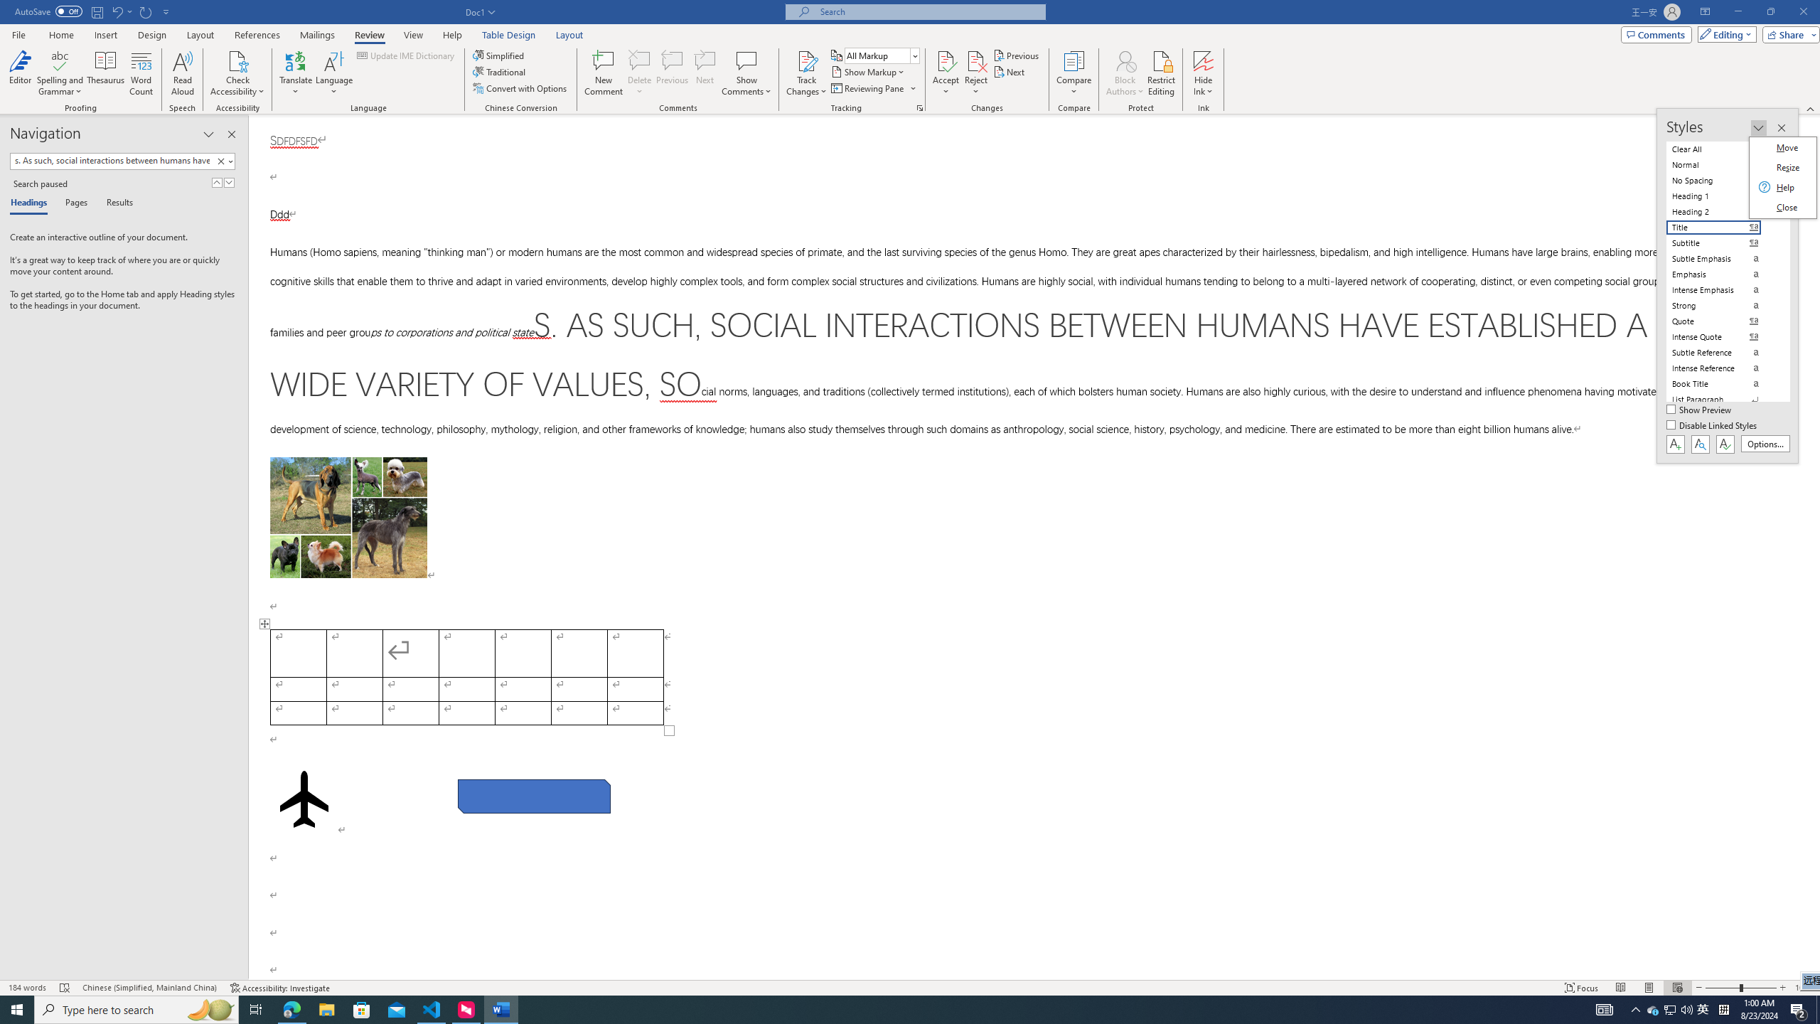  What do you see at coordinates (1125, 60) in the screenshot?
I see `Block Authors` at bounding box center [1125, 60].